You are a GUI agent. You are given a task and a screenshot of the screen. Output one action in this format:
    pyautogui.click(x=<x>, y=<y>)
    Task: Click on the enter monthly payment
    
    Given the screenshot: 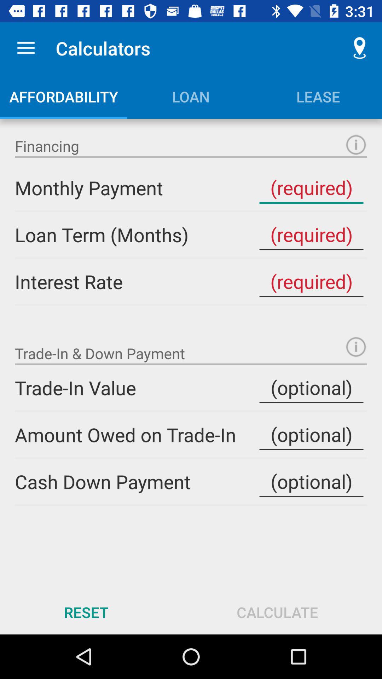 What is the action you would take?
    pyautogui.click(x=311, y=187)
    